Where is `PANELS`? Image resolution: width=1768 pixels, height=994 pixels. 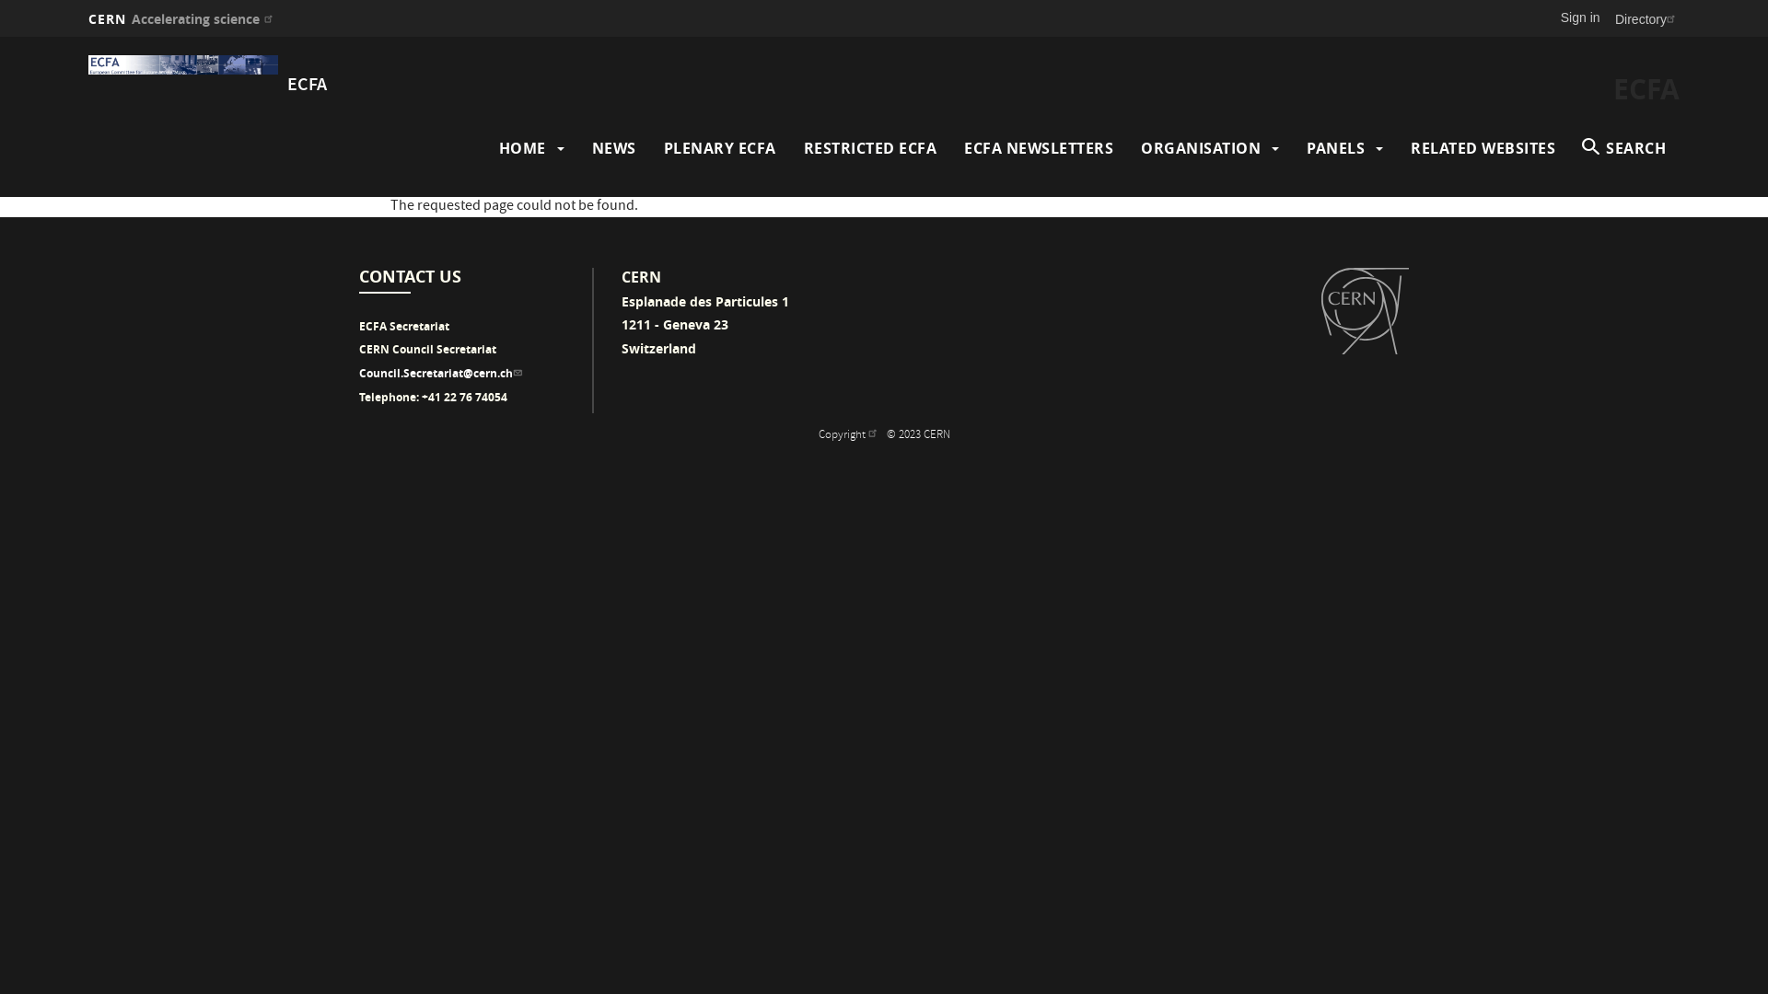
PANELS is located at coordinates (1335, 148).